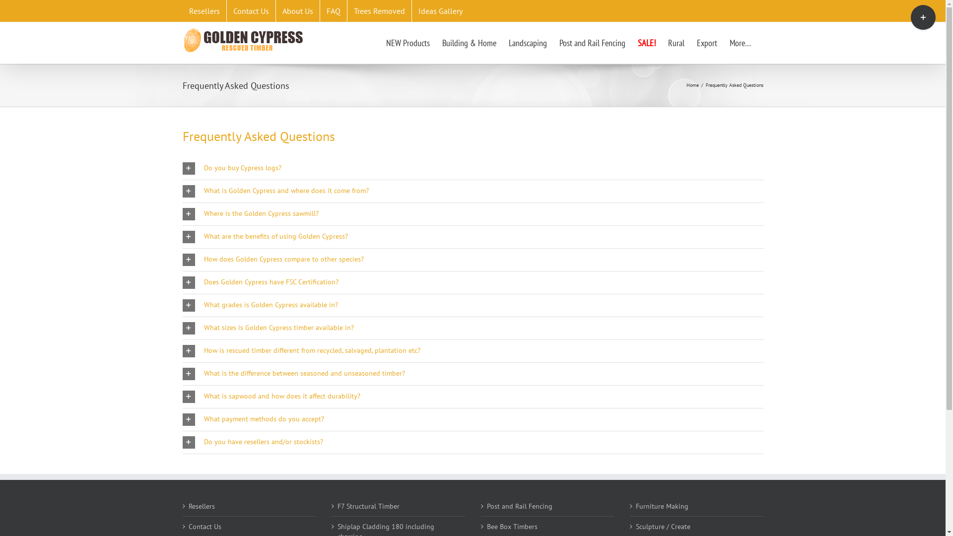 The width and height of the screenshot is (953, 536). Describe the element at coordinates (469, 43) in the screenshot. I see `Building & Home` at that location.